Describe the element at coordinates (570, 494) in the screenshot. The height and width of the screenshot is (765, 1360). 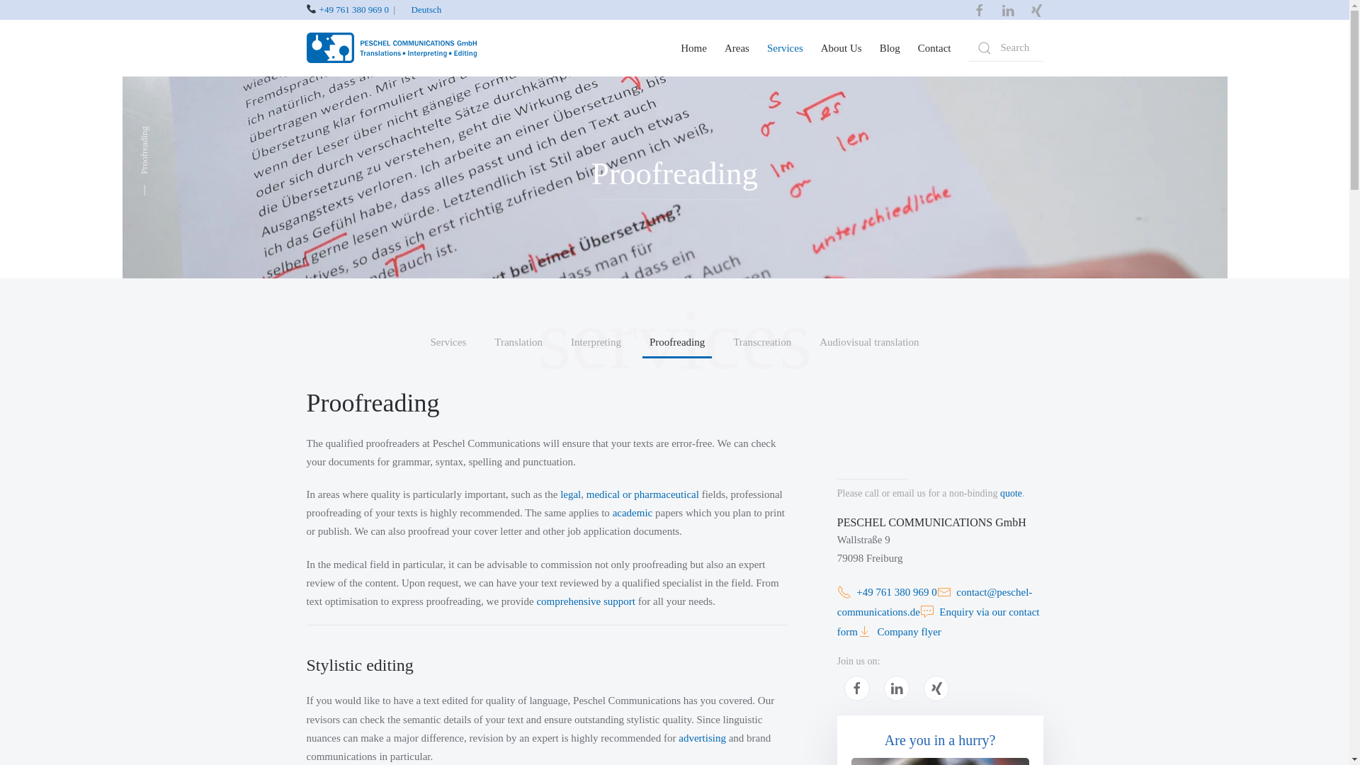
I see `legal` at that location.